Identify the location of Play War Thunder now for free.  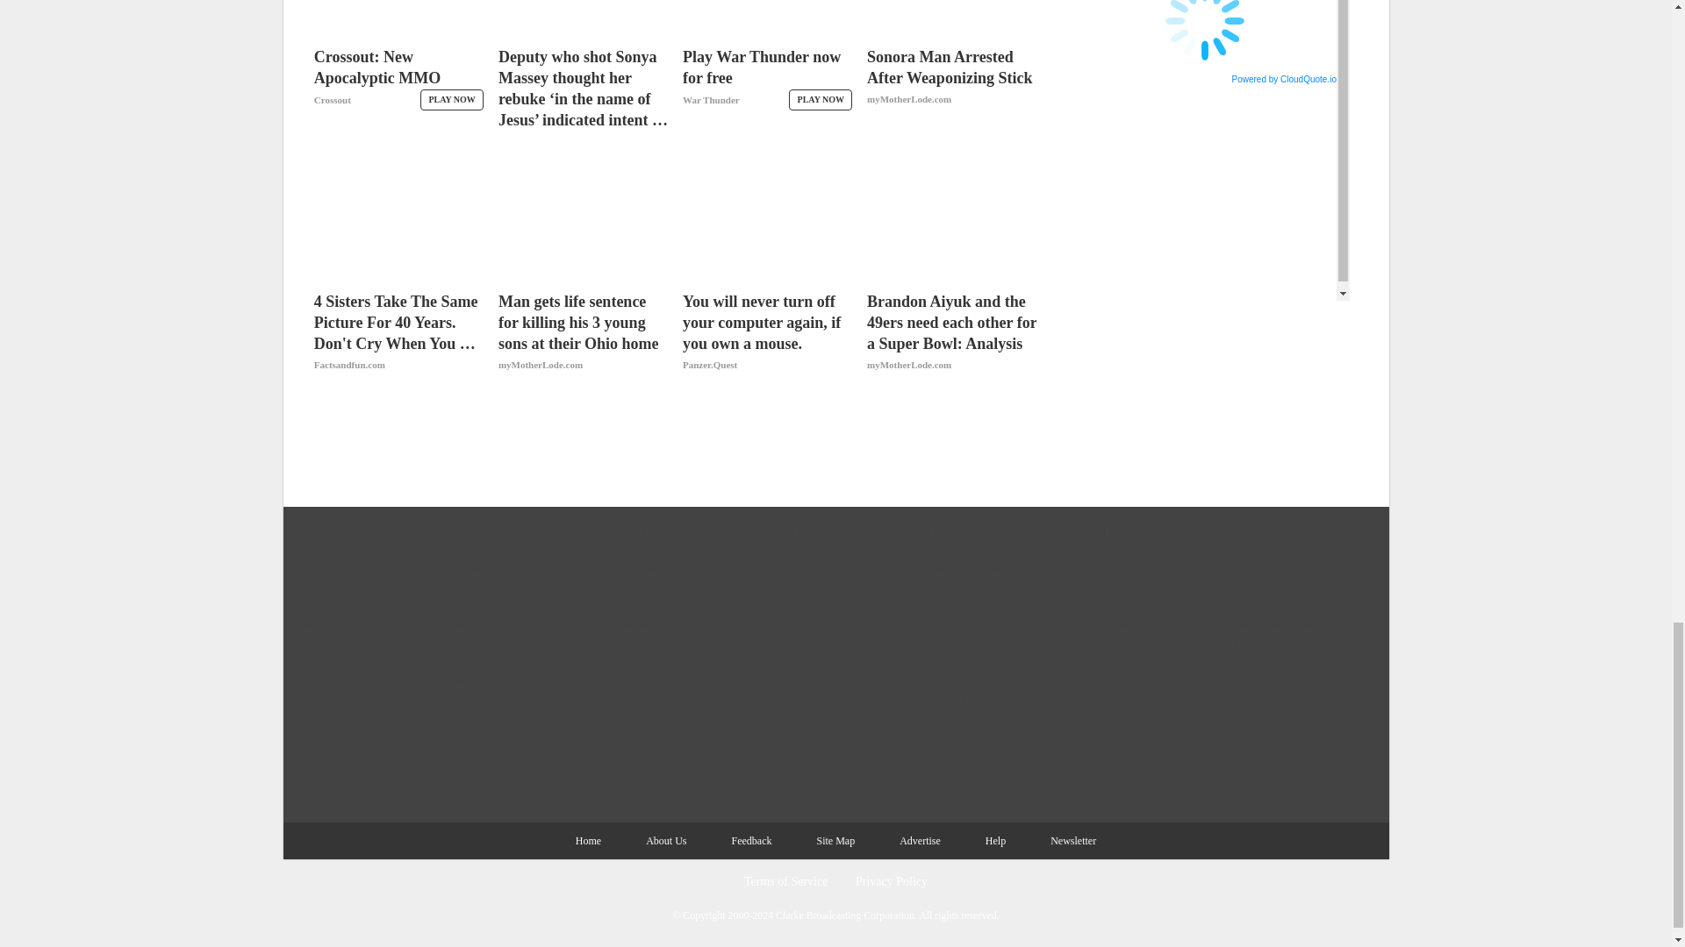
(767, 88).